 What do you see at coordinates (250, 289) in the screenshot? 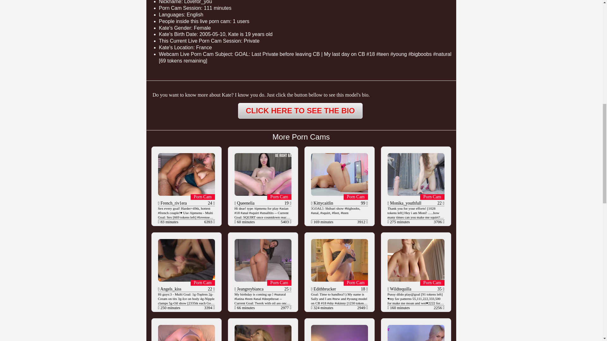
I see `Jeangreybianca` at bounding box center [250, 289].